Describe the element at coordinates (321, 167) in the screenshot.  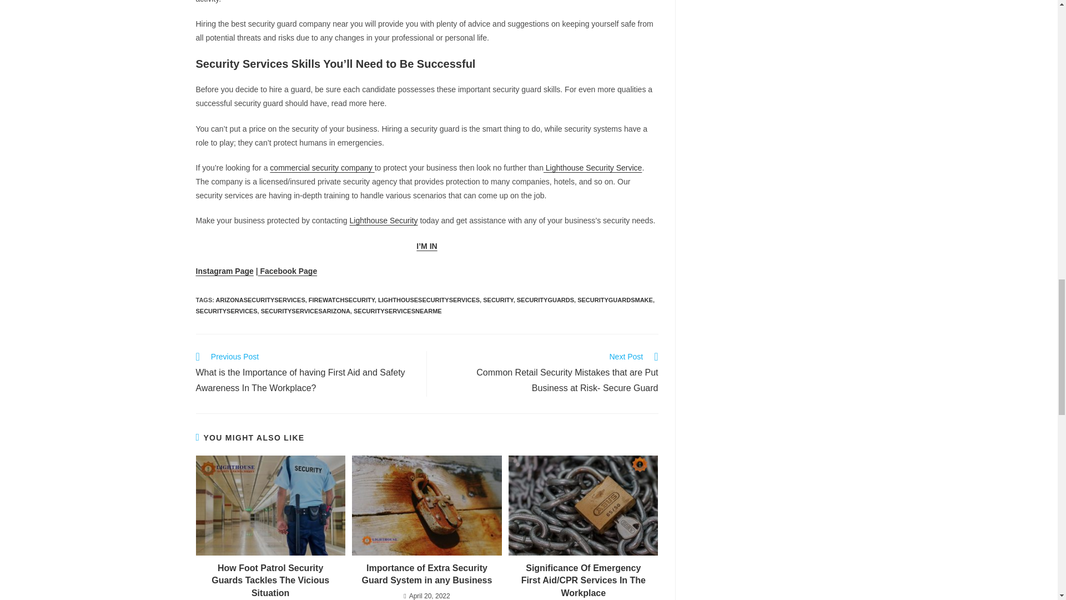
I see `commercial security company ` at that location.